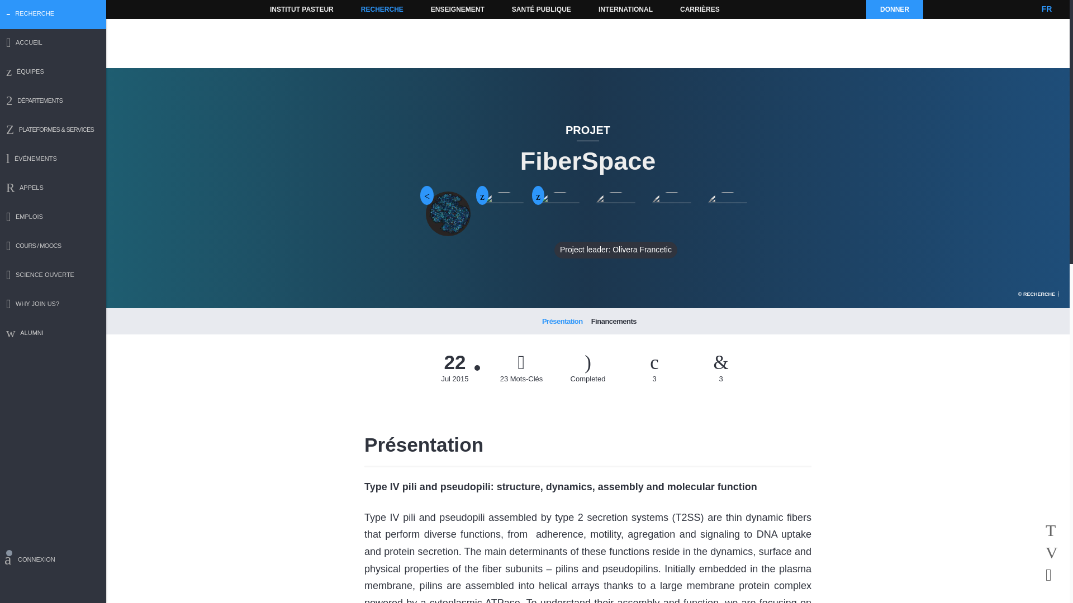  I want to click on ACCUEIL, so click(53, 44).